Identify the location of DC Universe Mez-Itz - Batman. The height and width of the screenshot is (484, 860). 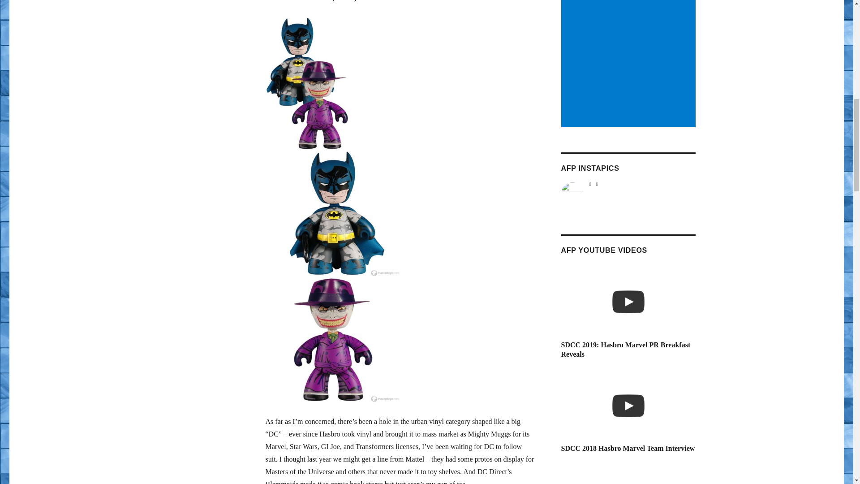
(332, 213).